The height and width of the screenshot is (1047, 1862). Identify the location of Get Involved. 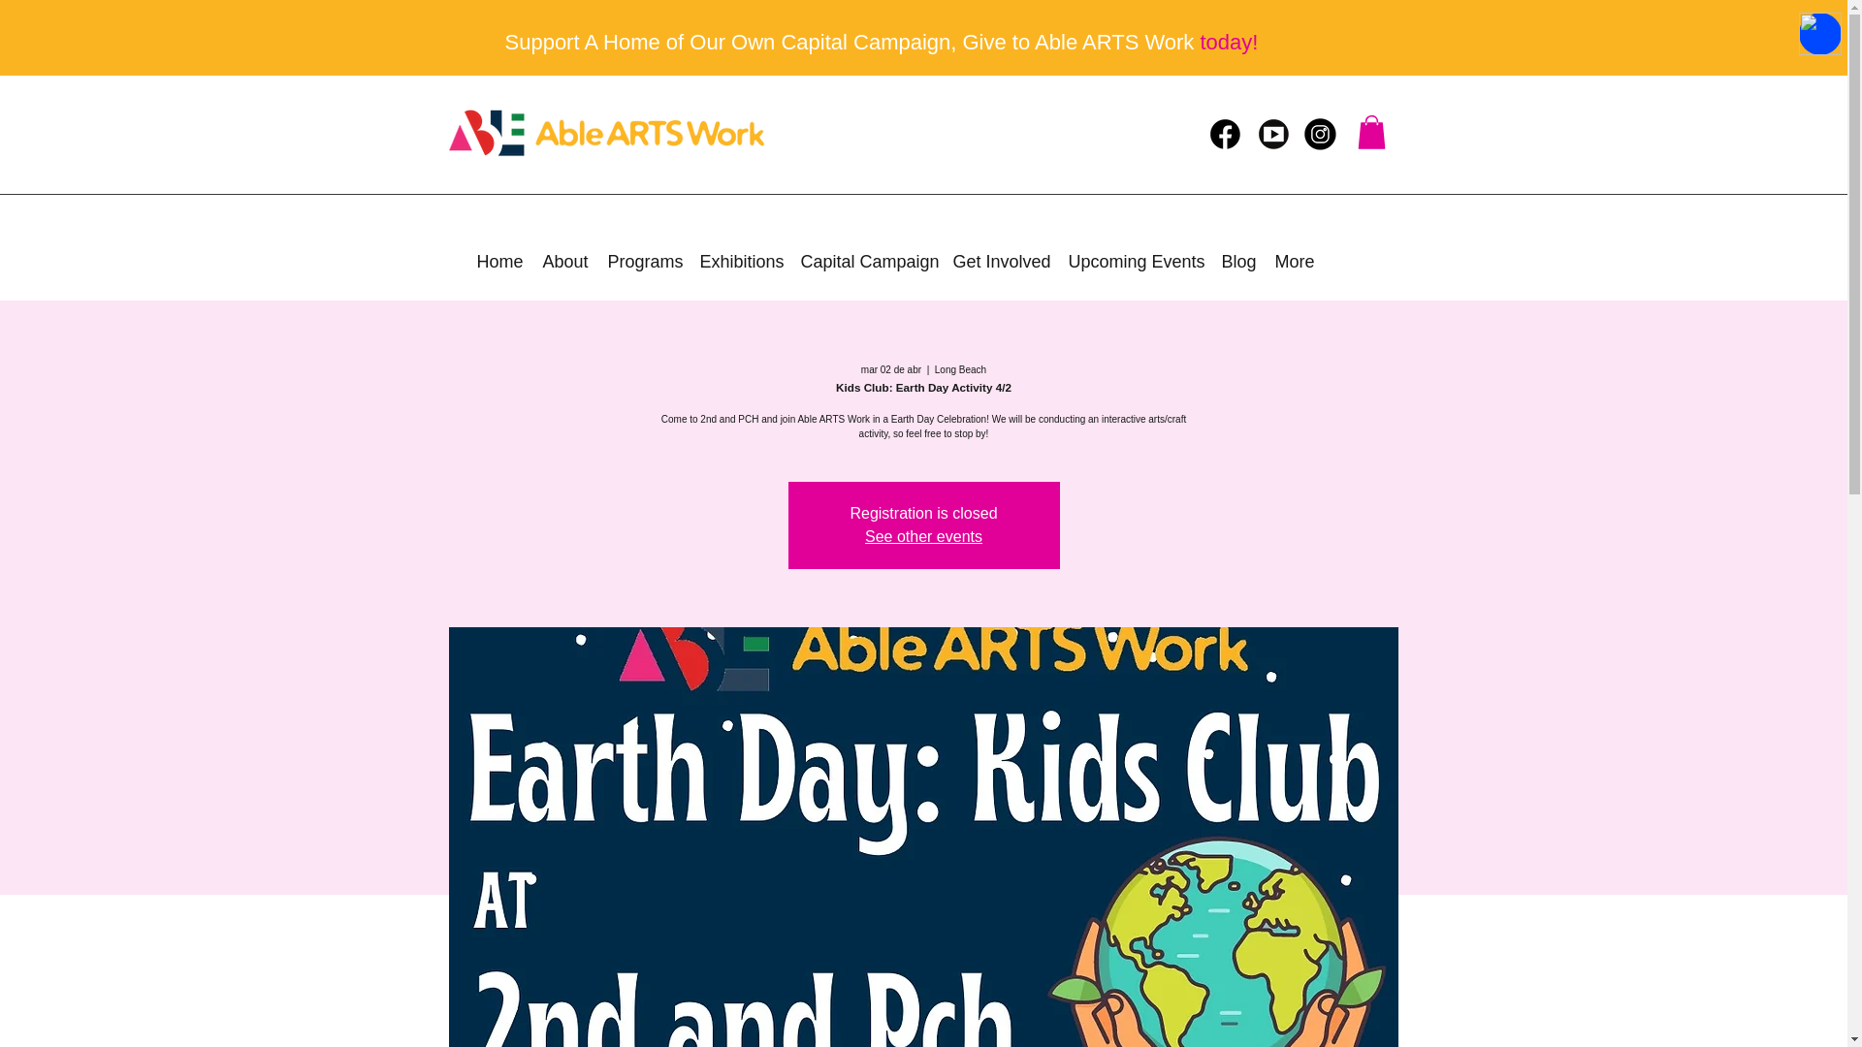
(999, 262).